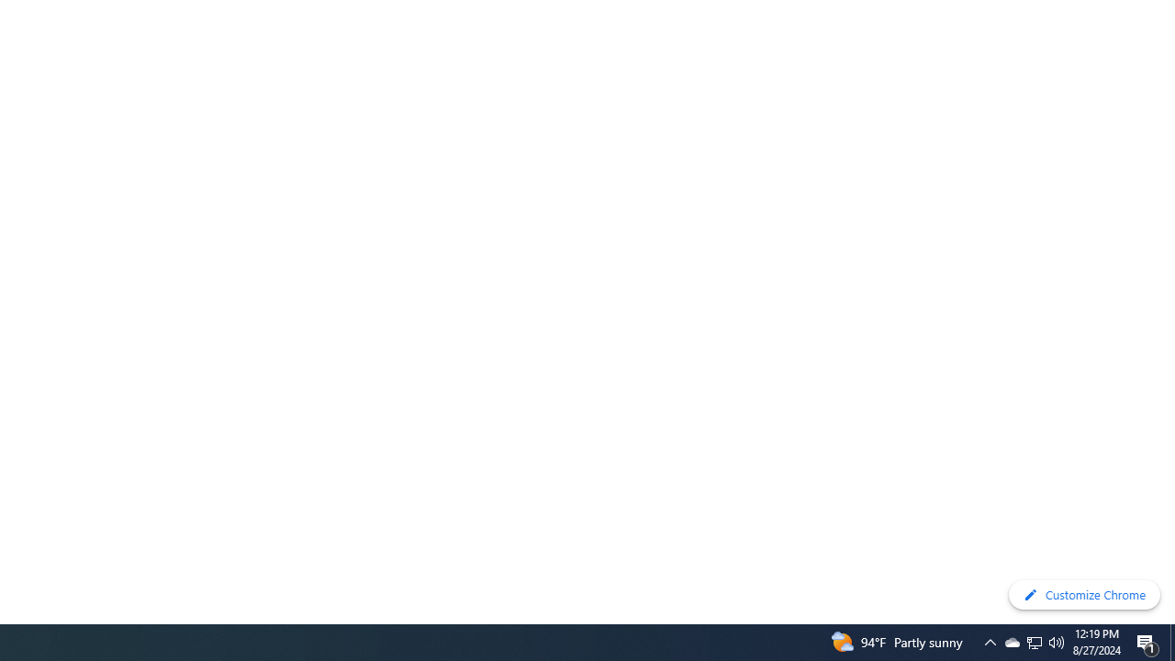 This screenshot has width=1175, height=661. What do you see at coordinates (1084, 595) in the screenshot?
I see `Customize Chrome` at bounding box center [1084, 595].